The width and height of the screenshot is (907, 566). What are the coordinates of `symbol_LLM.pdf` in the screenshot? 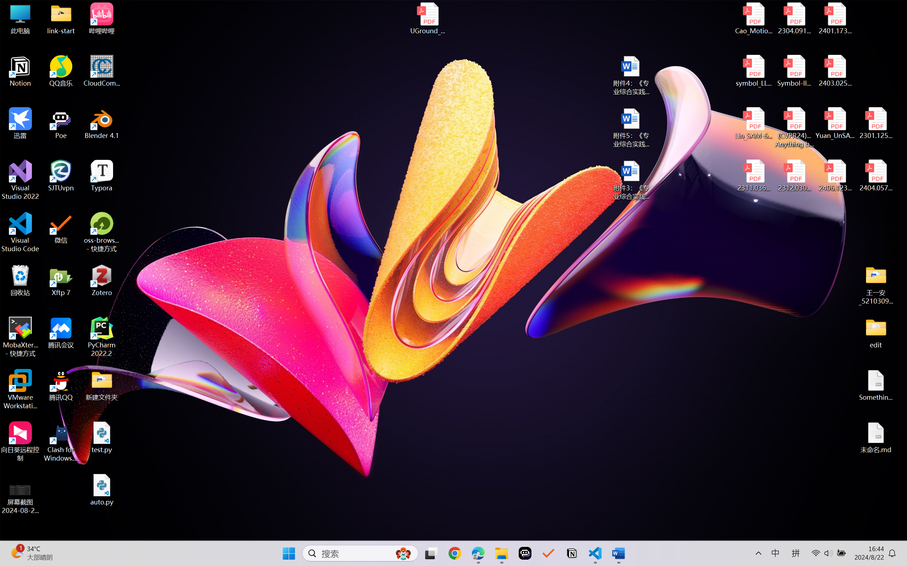 It's located at (754, 71).